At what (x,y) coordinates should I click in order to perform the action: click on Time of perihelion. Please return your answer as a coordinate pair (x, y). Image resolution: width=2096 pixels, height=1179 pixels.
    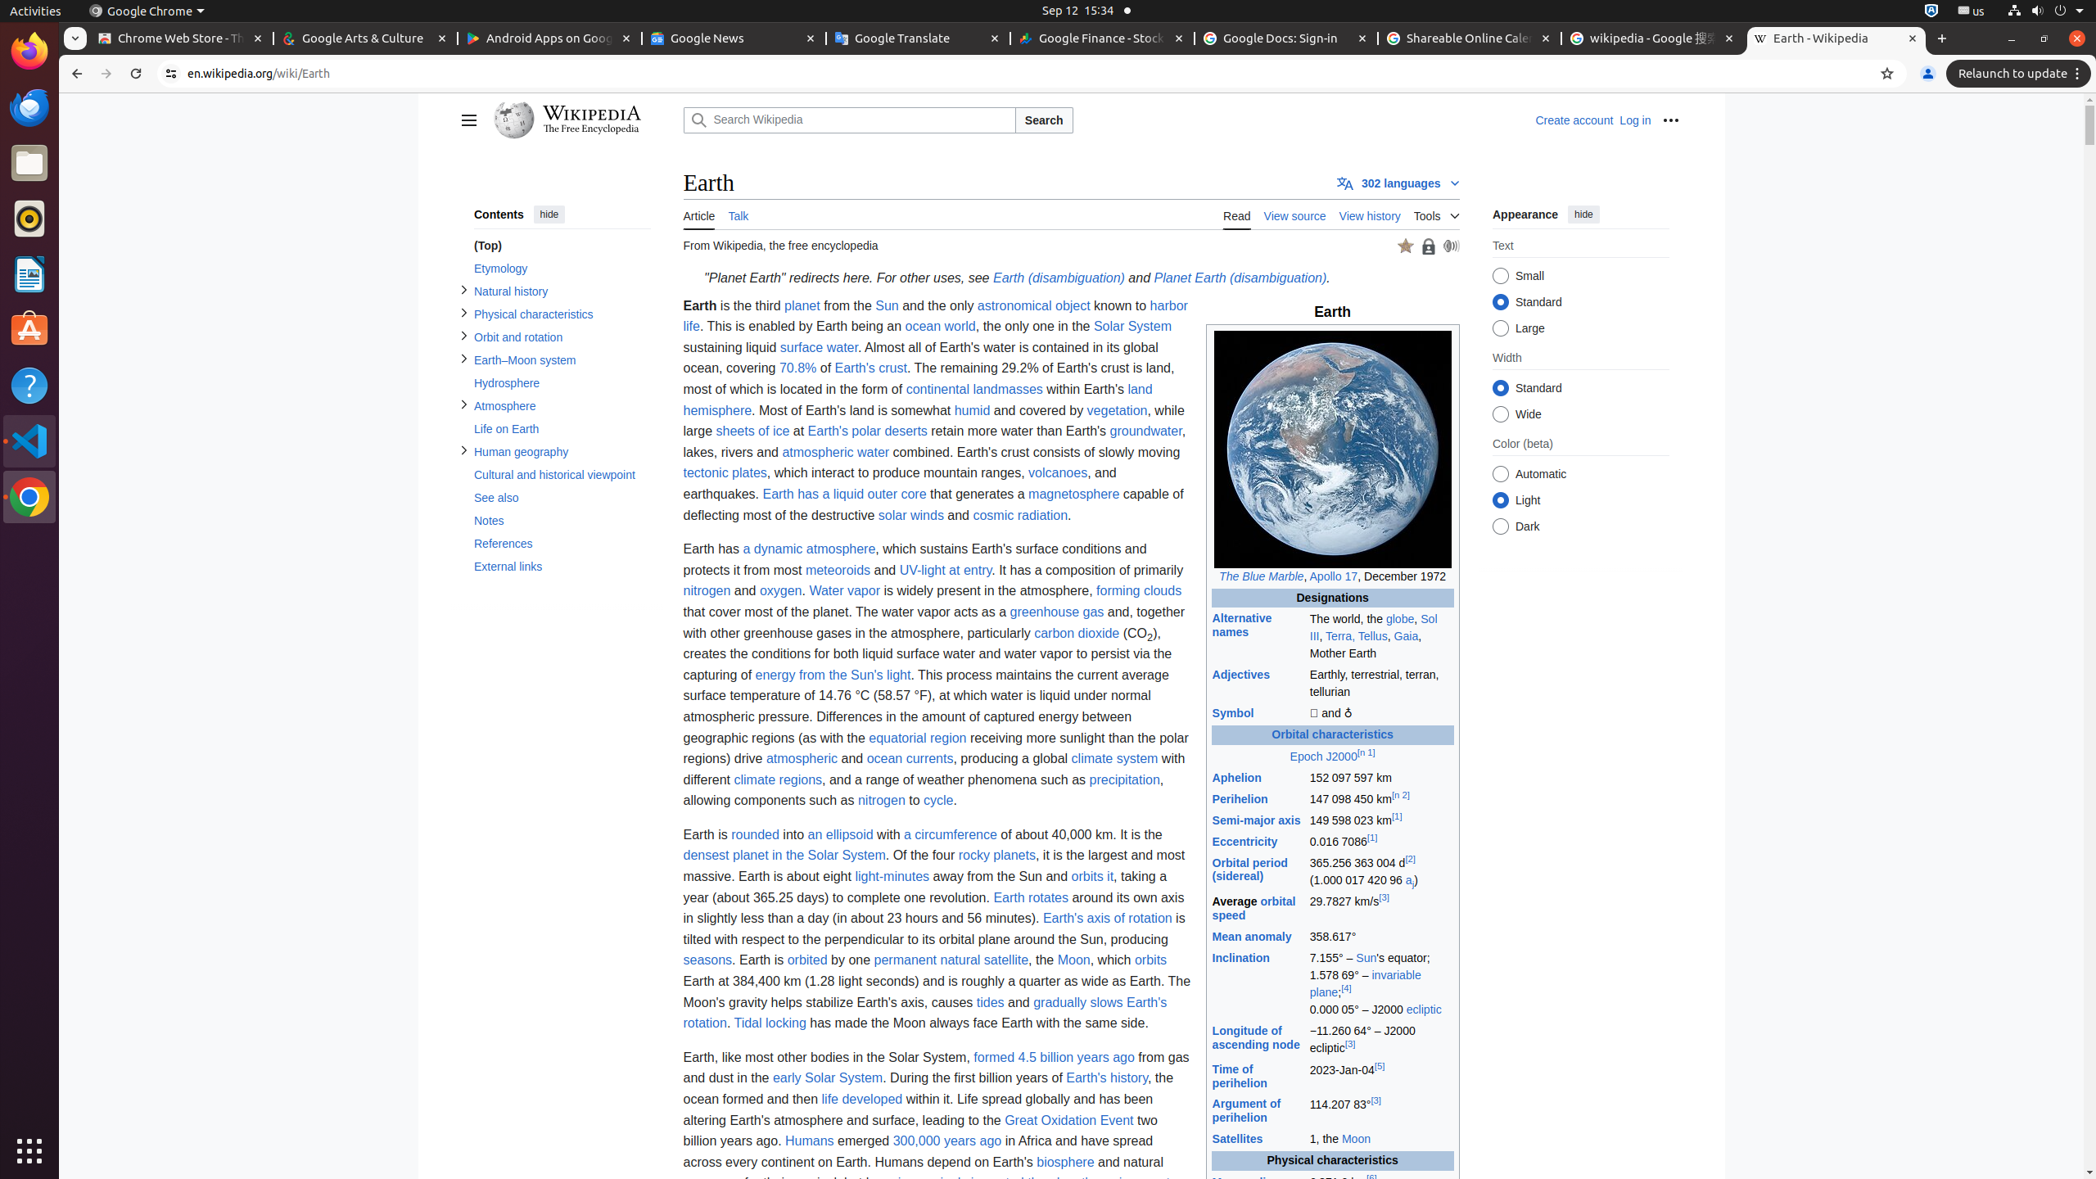
    Looking at the image, I should click on (1240, 1076).